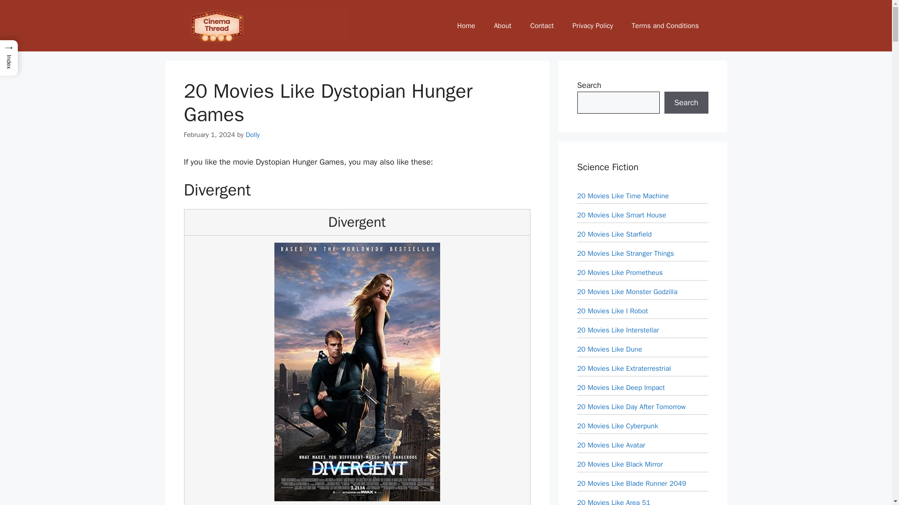 This screenshot has height=505, width=899. What do you see at coordinates (252, 135) in the screenshot?
I see `View all posts by Dolly` at bounding box center [252, 135].